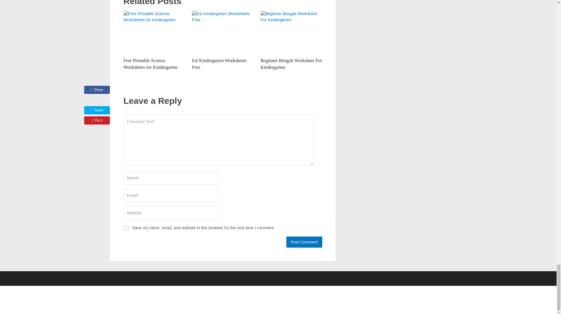 This screenshot has width=561, height=315. Describe the element at coordinates (291, 64) in the screenshot. I see `Beginner Bengali Worksheet For Kindergarten` at that location.